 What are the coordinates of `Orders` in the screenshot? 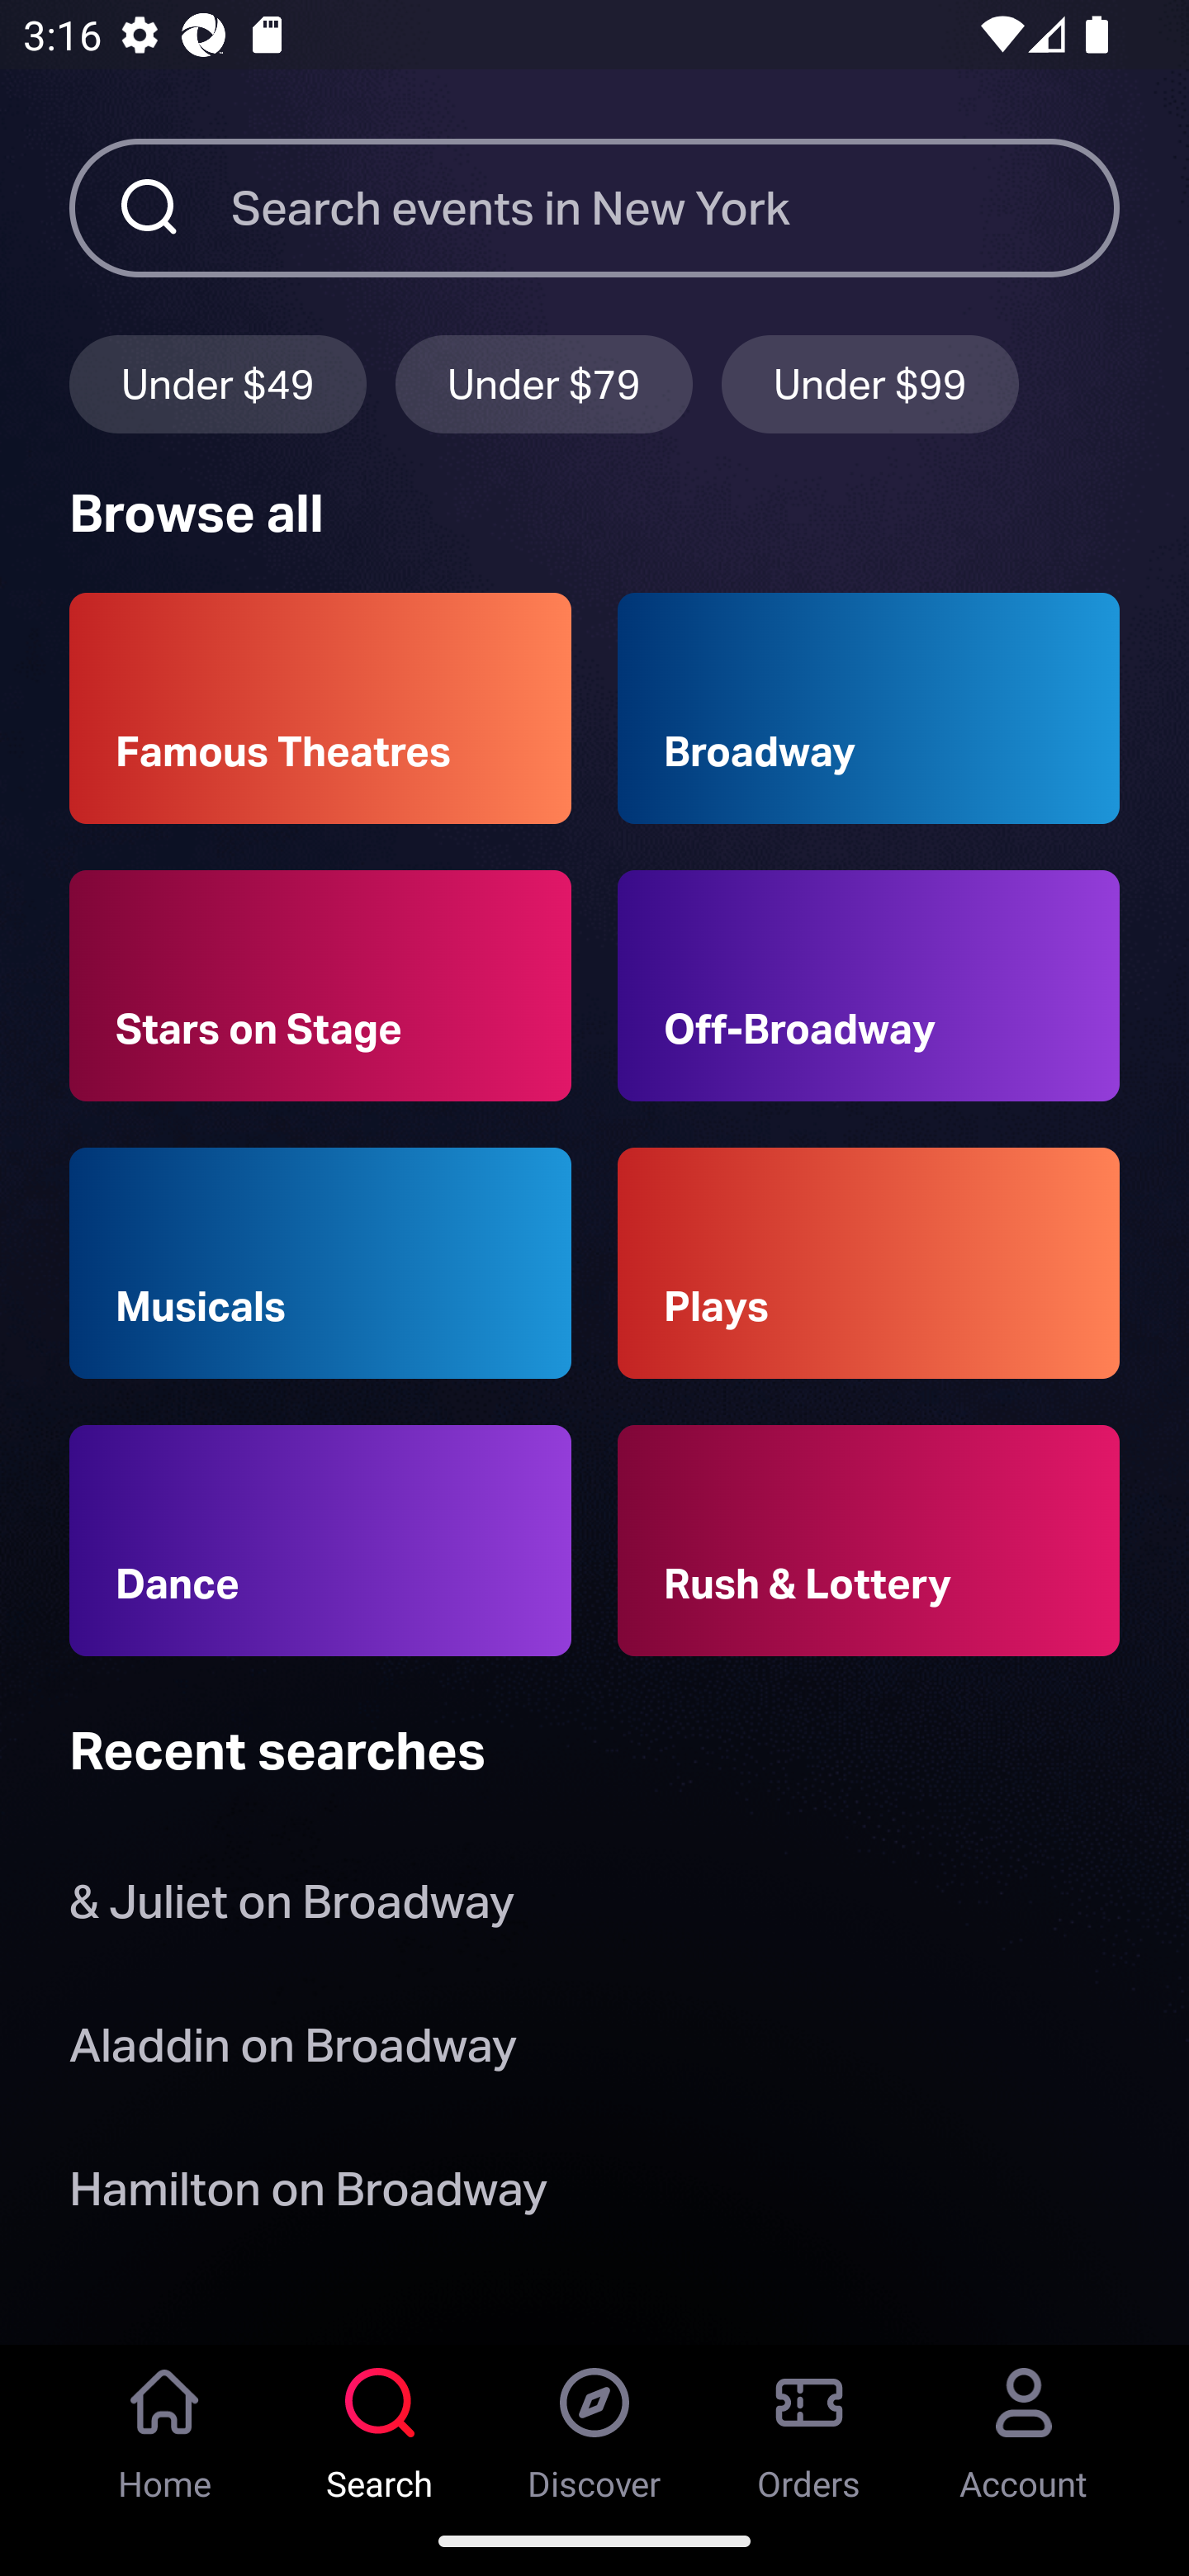 It's located at (809, 2425).